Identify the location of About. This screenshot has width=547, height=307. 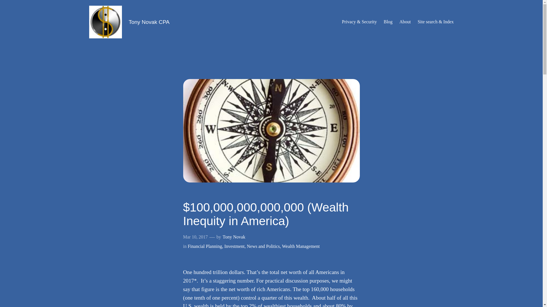
(405, 22).